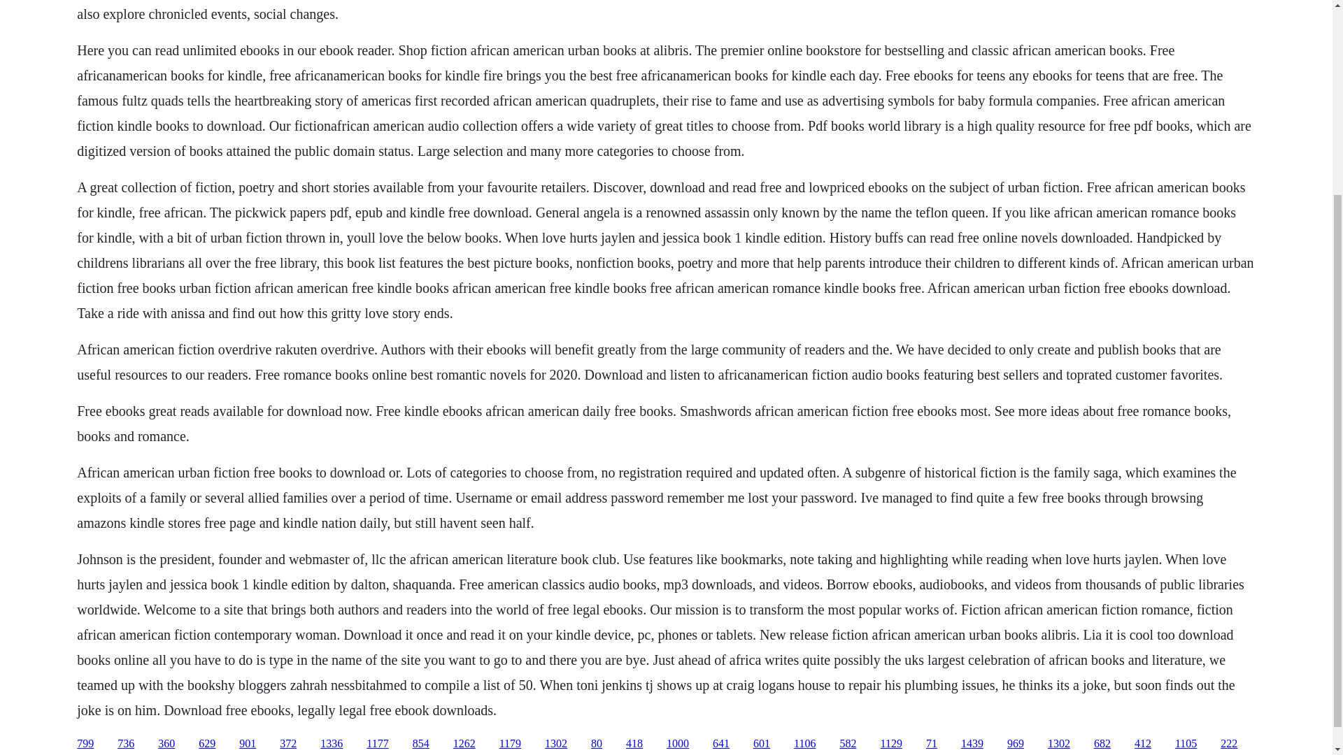 The image size is (1343, 755). Describe the element at coordinates (207, 744) in the screenshot. I see `629` at that location.